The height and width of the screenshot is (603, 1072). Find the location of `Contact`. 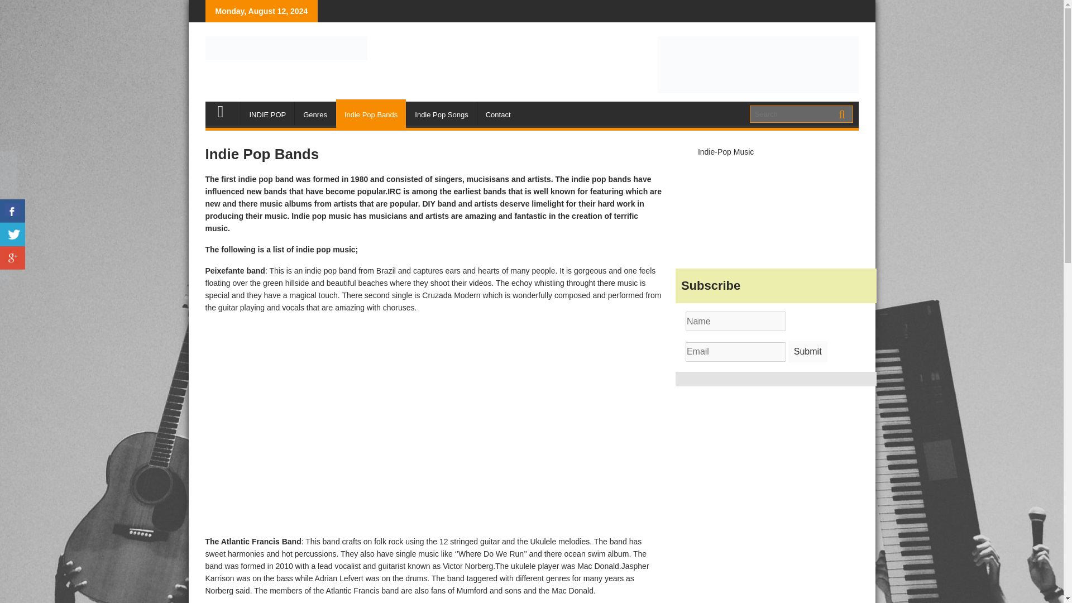

Contact is located at coordinates (498, 115).